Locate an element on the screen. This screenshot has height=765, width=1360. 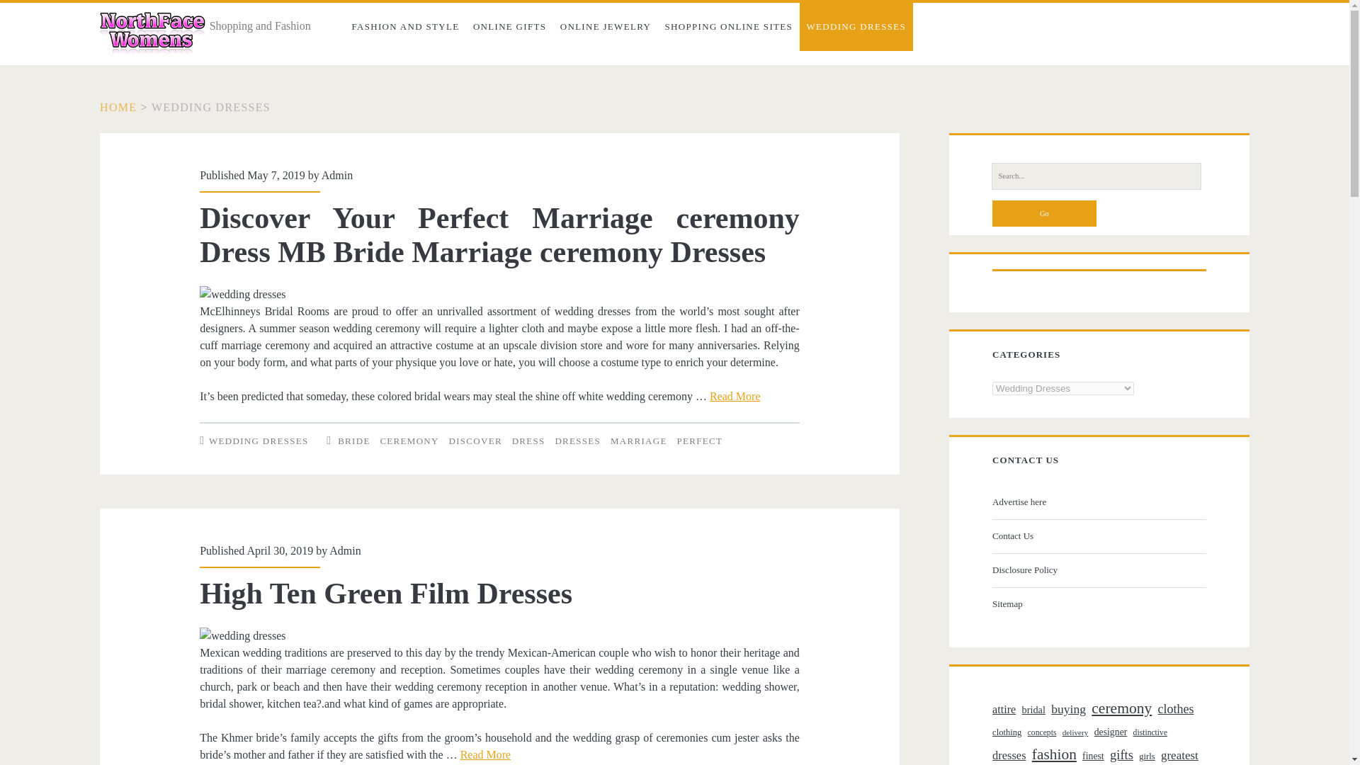
View all posts tagged perfect is located at coordinates (698, 440).